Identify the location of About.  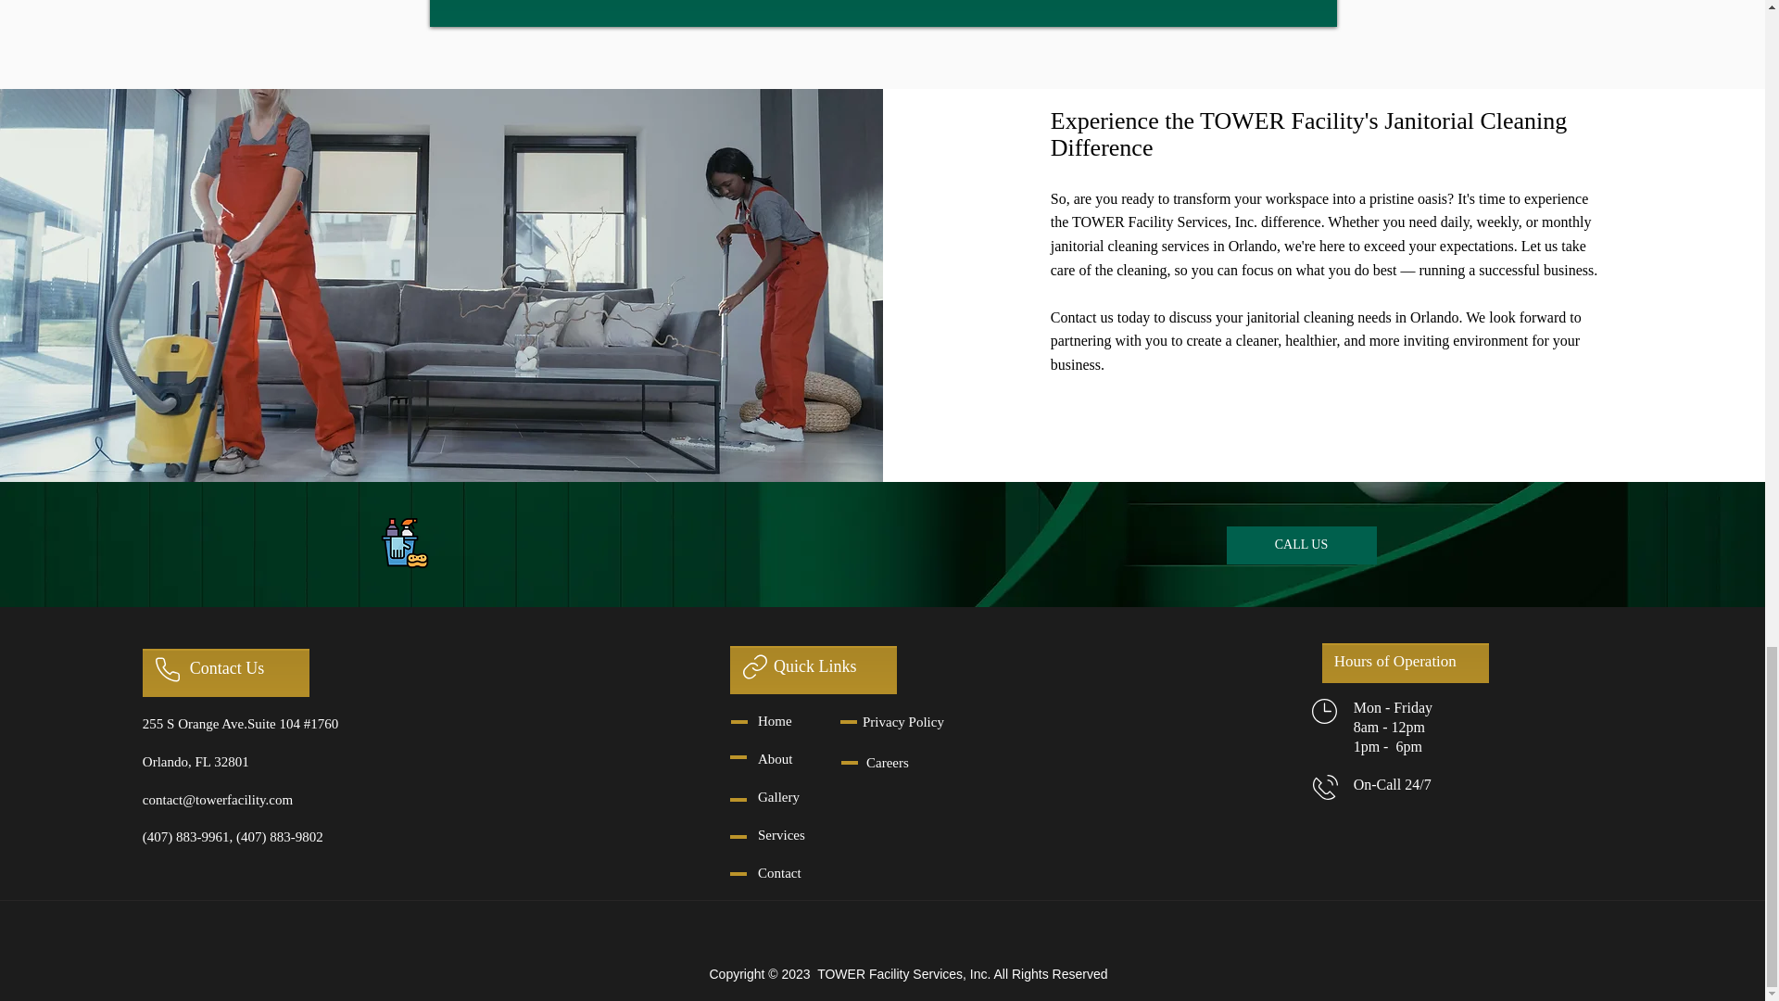
(775, 759).